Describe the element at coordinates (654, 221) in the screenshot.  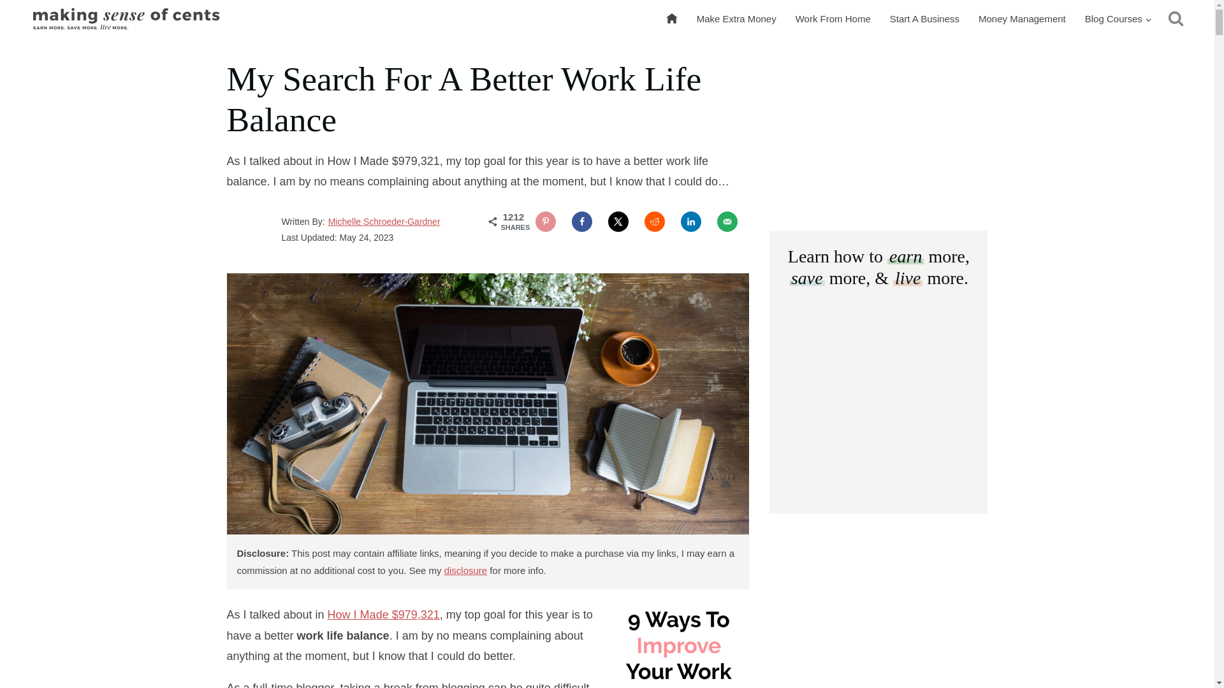
I see `Share on Reddit` at that location.